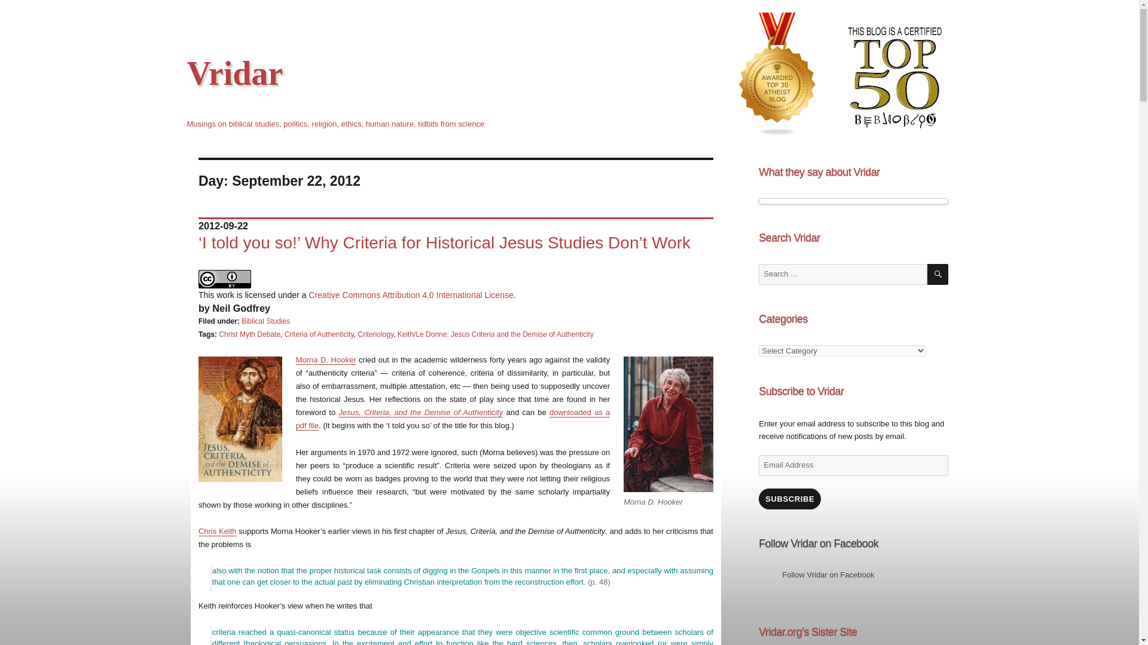 This screenshot has height=645, width=1148. Describe the element at coordinates (319, 334) in the screenshot. I see `Criteria of Authenticity` at that location.